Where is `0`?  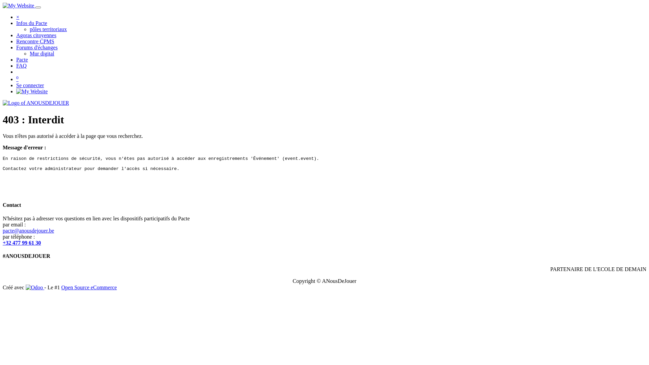
0 is located at coordinates (18, 79).